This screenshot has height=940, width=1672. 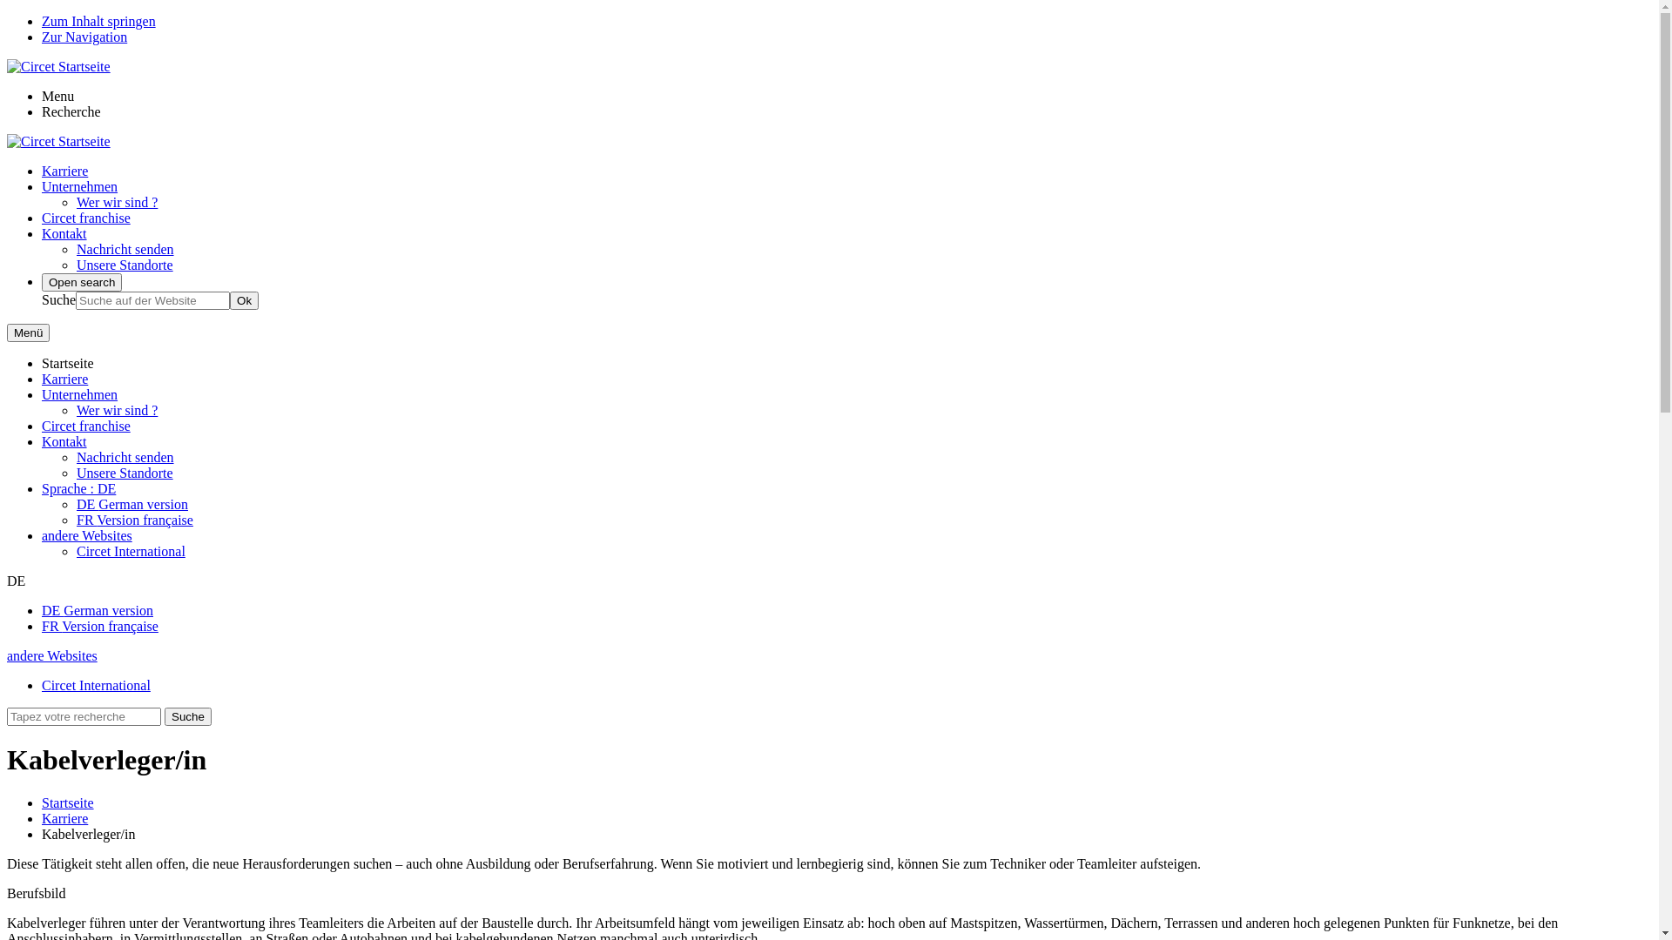 What do you see at coordinates (16, 581) in the screenshot?
I see `DE` at bounding box center [16, 581].